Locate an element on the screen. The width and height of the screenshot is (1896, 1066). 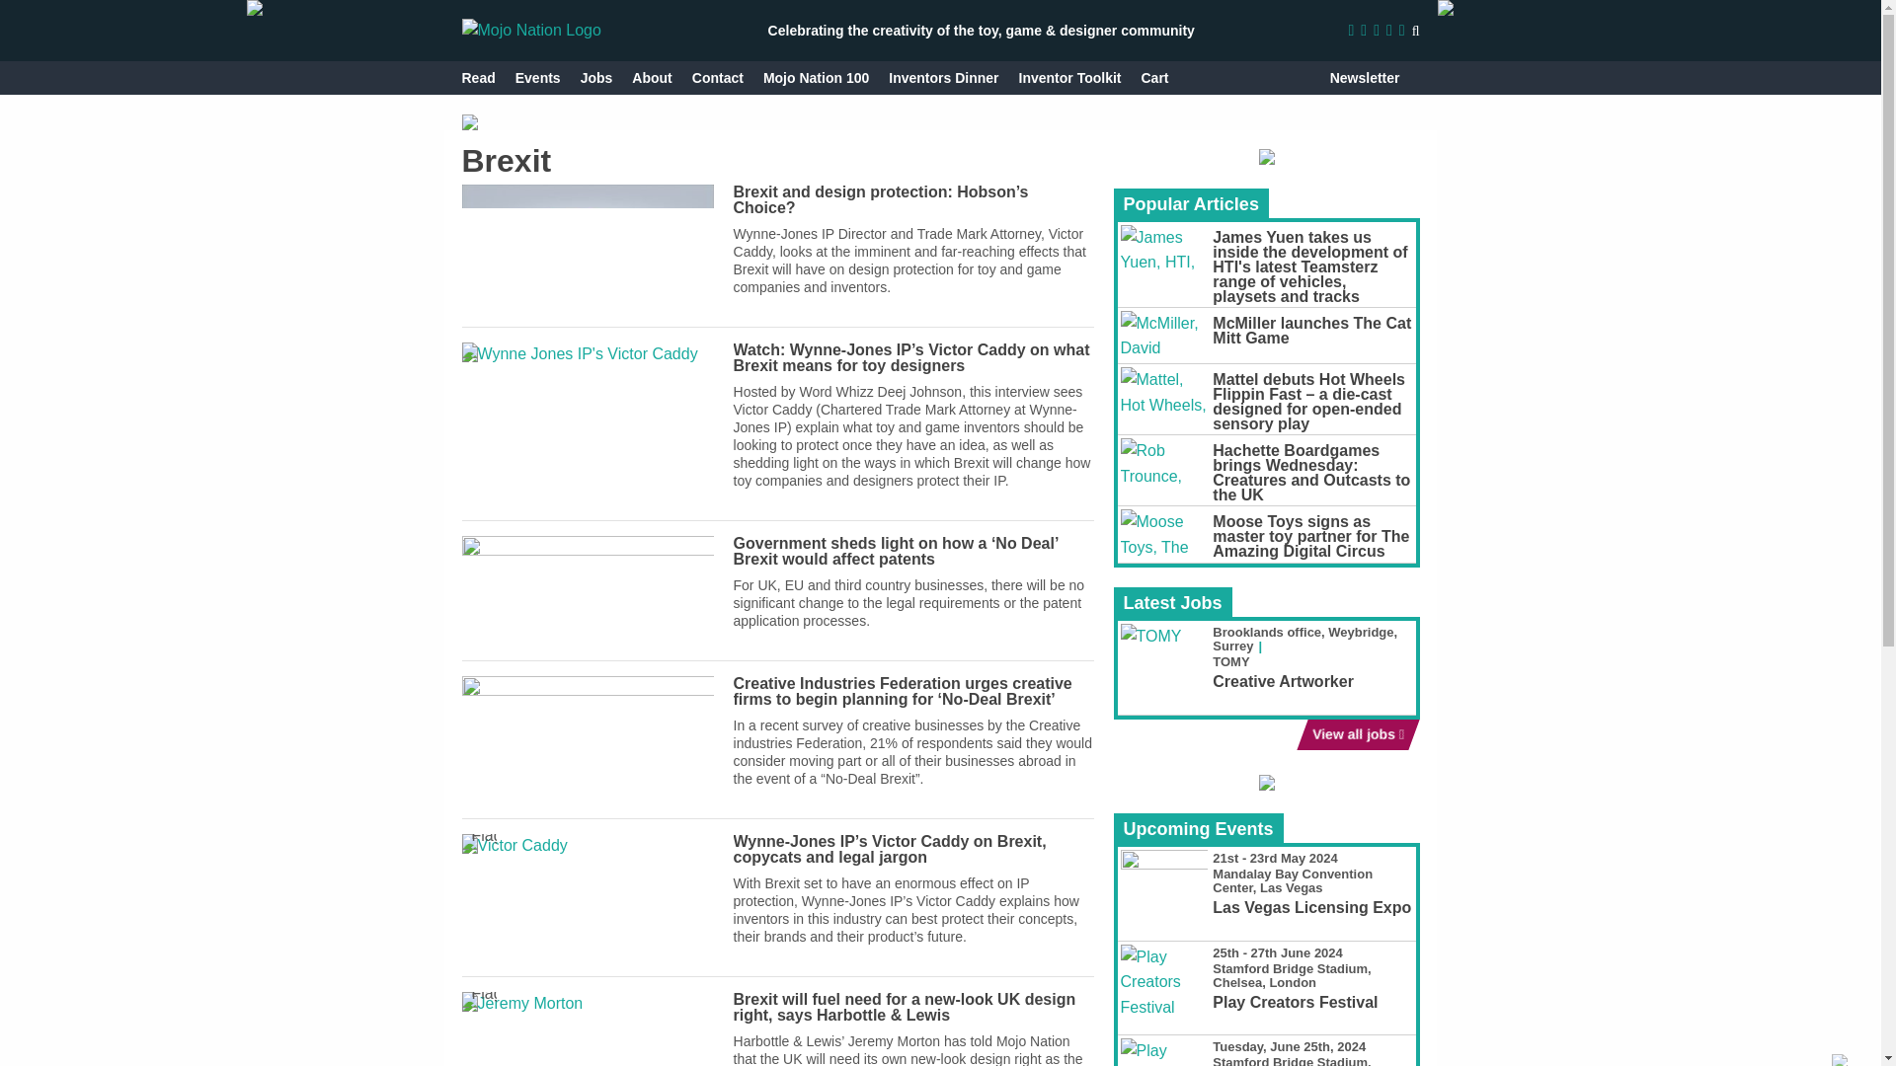
Go is located at coordinates (1396, 77).